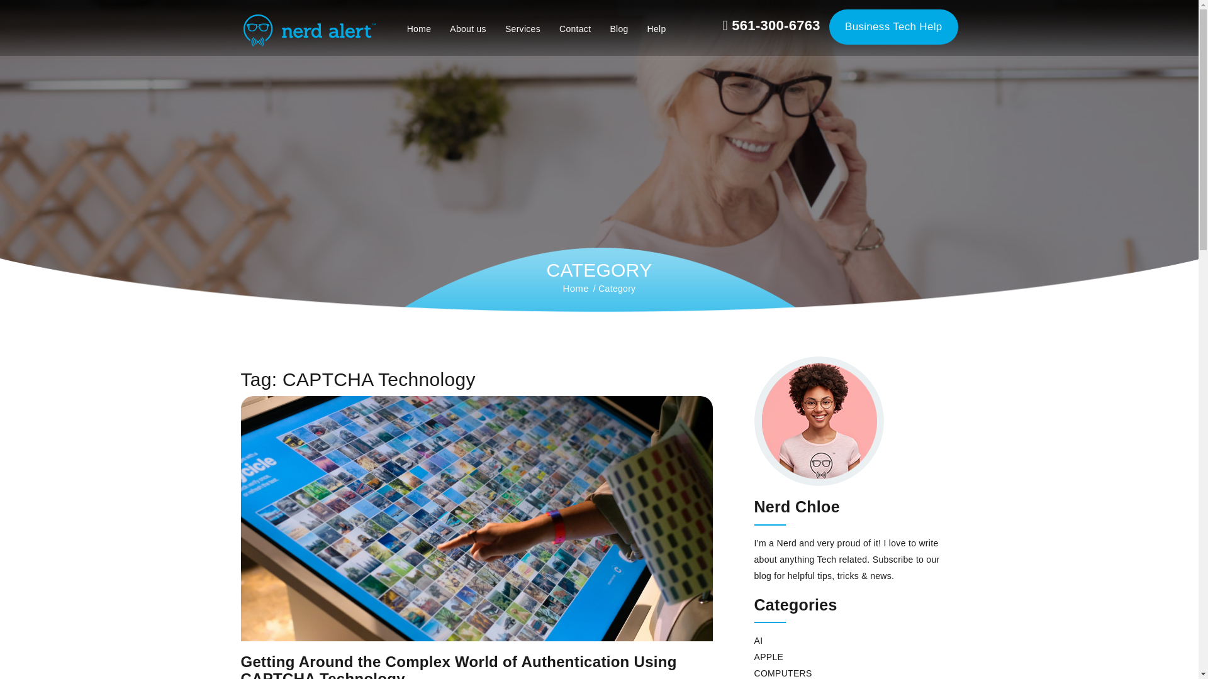  I want to click on Services, so click(522, 29).